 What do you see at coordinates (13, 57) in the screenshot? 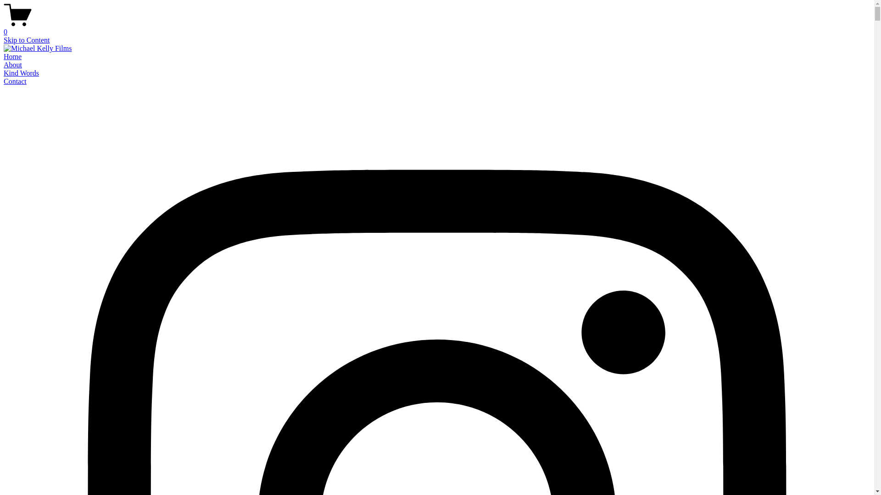
I see `Home` at bounding box center [13, 57].